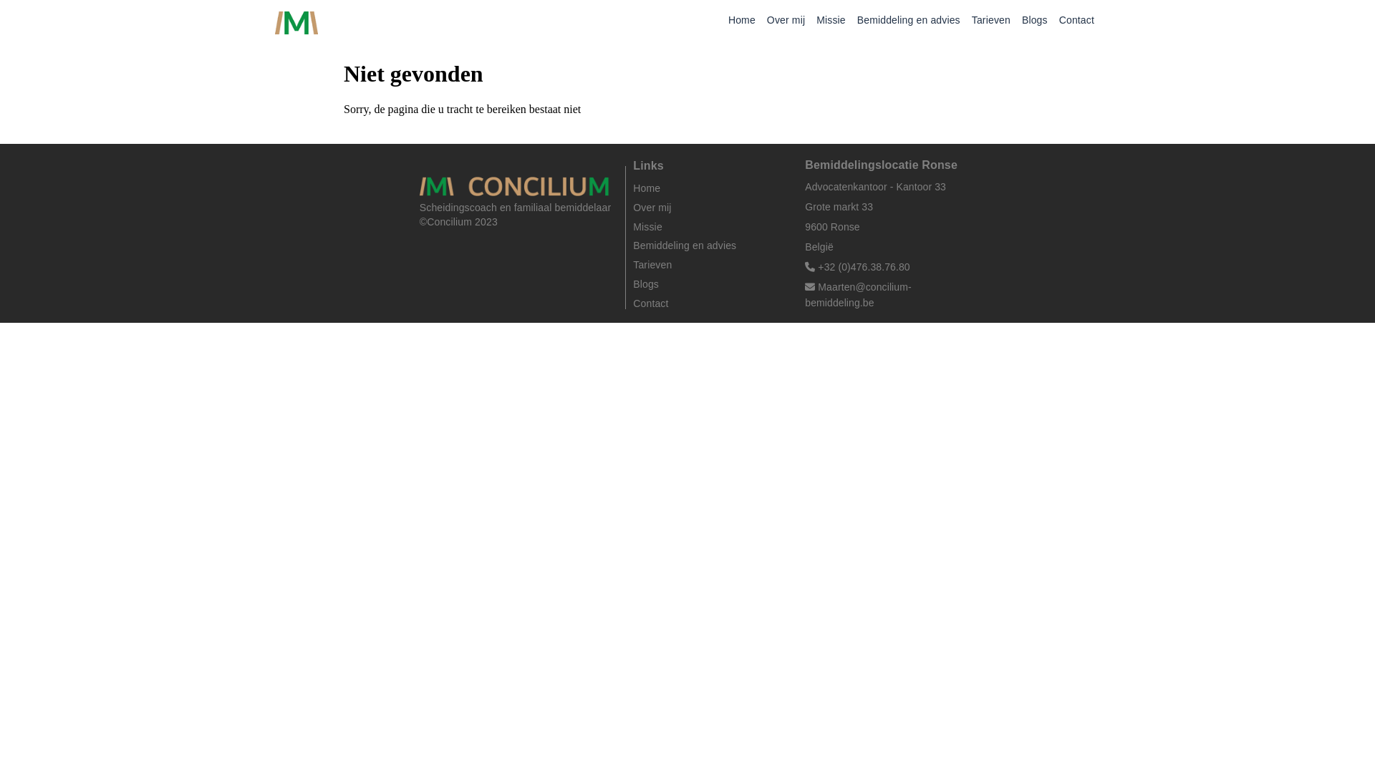 This screenshot has height=773, width=1375. Describe the element at coordinates (786, 23) in the screenshot. I see `Over mij` at that location.